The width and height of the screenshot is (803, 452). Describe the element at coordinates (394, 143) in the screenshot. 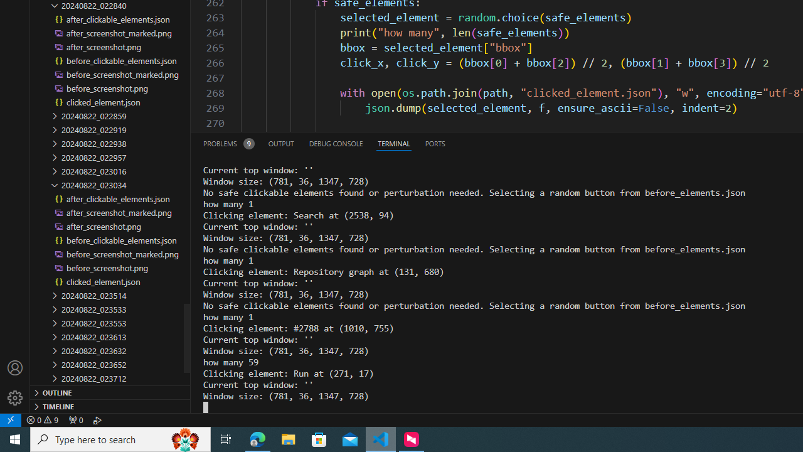

I see `Terminal (Ctrl+`)` at that location.